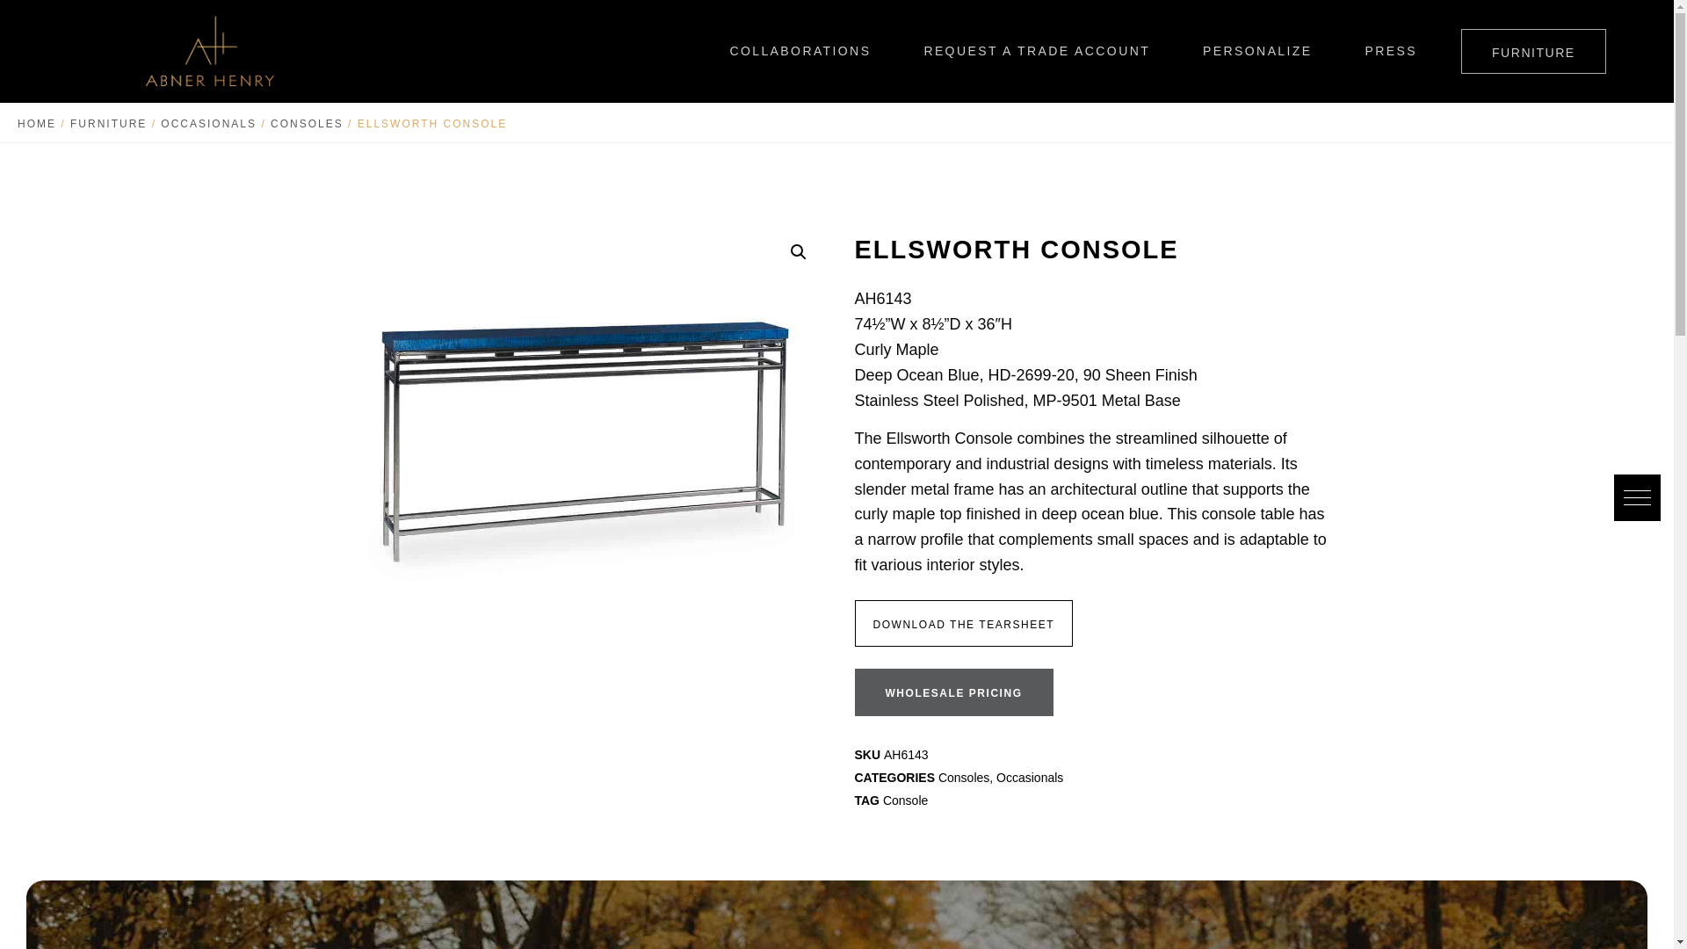 The width and height of the screenshot is (1687, 949). I want to click on COLLABORATIONS, so click(800, 51).